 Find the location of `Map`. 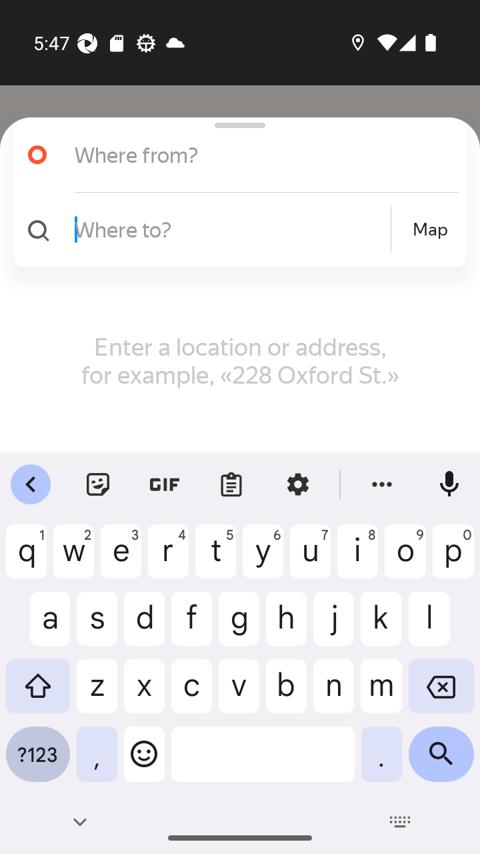

Map is located at coordinates (430, 230).